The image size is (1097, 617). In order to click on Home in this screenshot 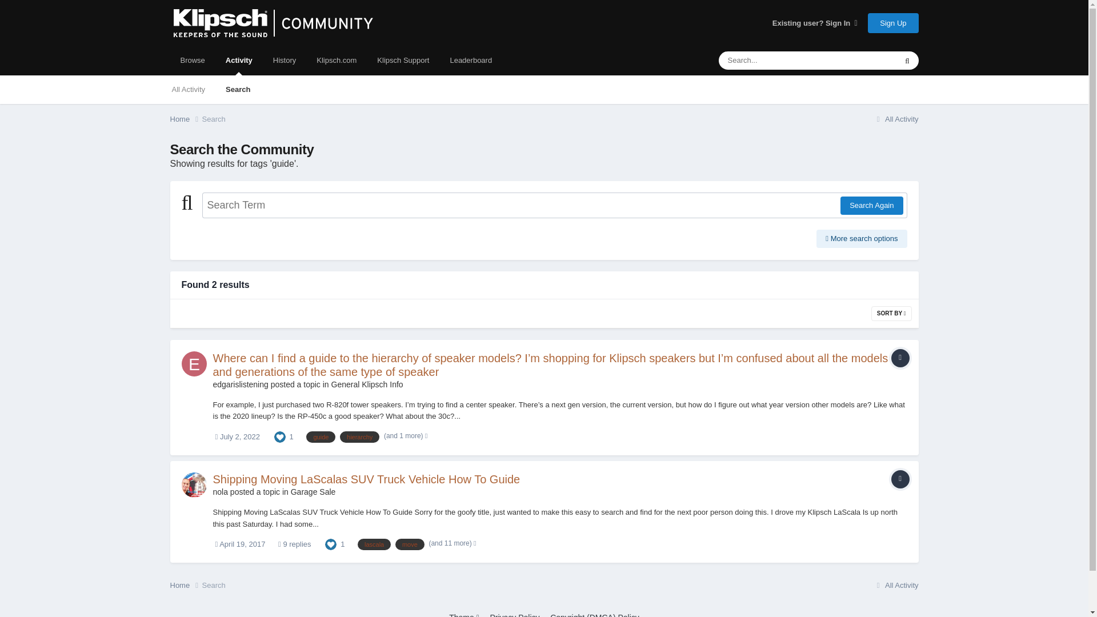, I will do `click(186, 119)`.